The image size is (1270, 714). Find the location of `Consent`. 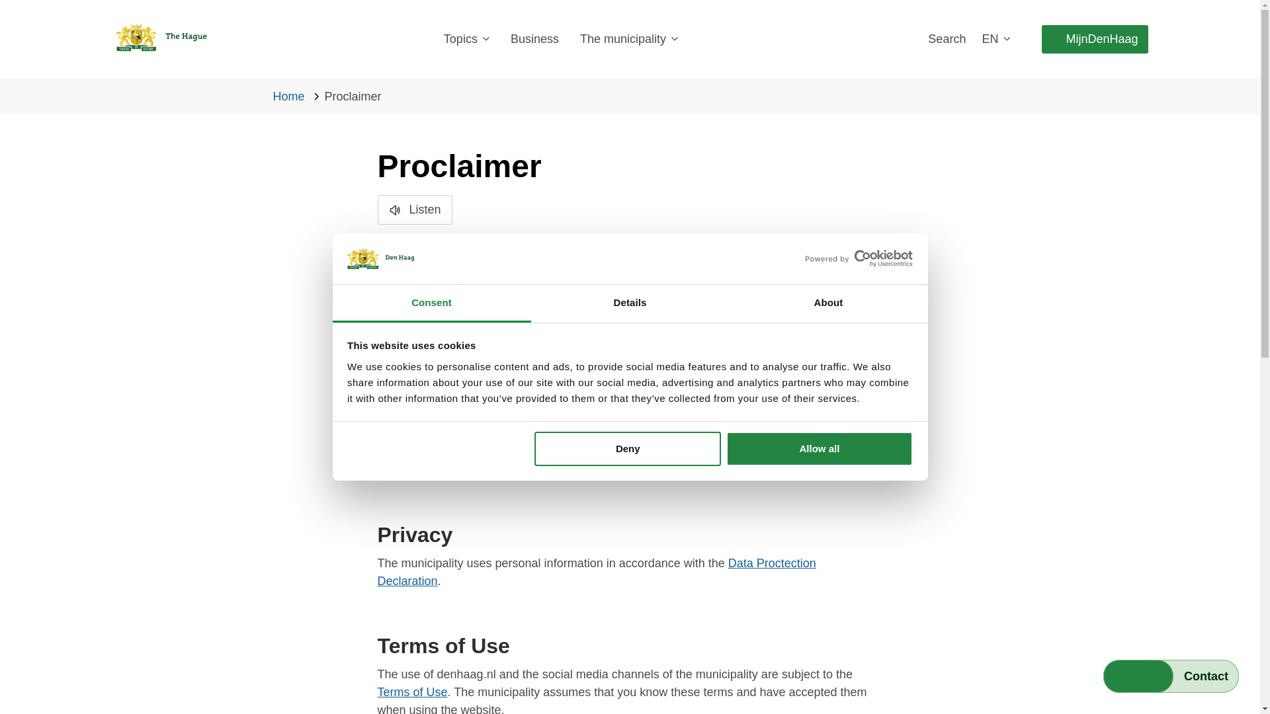

Consent is located at coordinates (431, 303).